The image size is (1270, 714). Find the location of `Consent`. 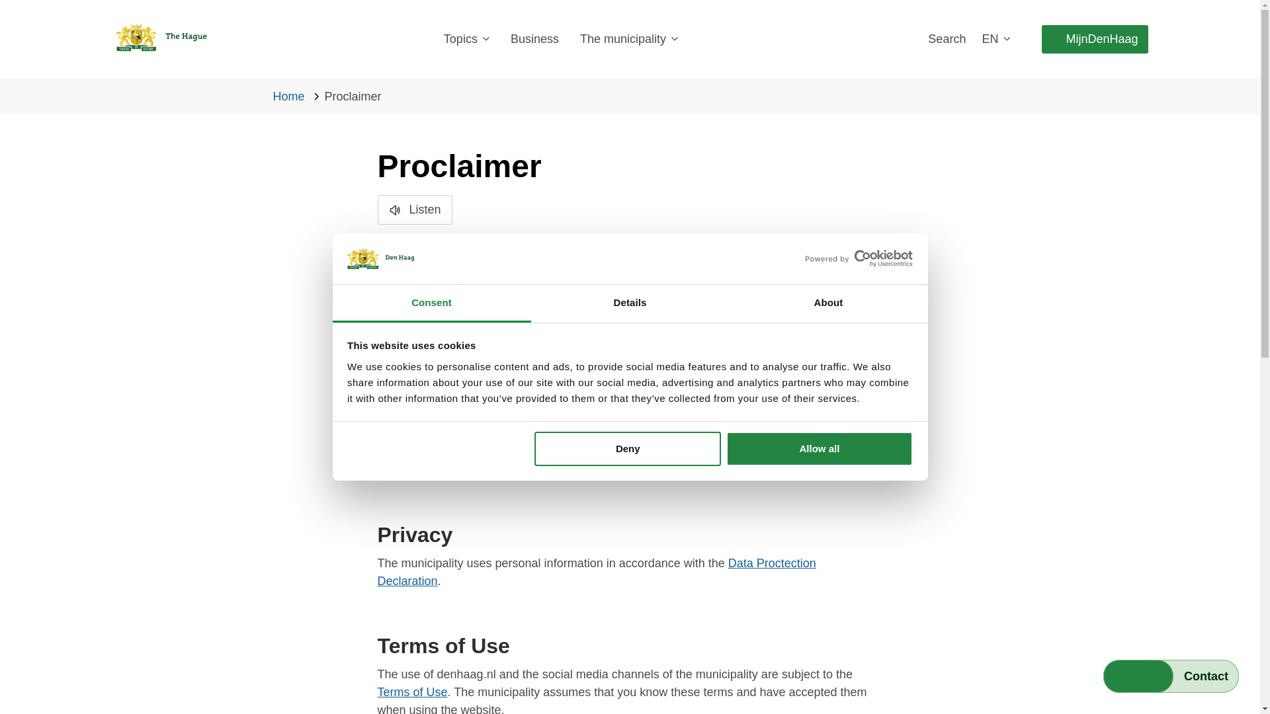

Consent is located at coordinates (431, 303).